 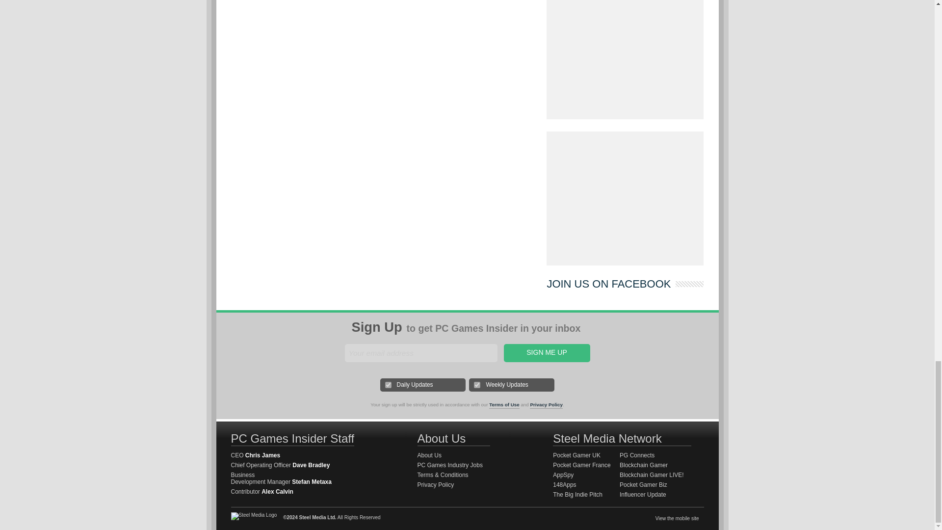 What do you see at coordinates (546, 352) in the screenshot?
I see `SIGN ME UP` at bounding box center [546, 352].